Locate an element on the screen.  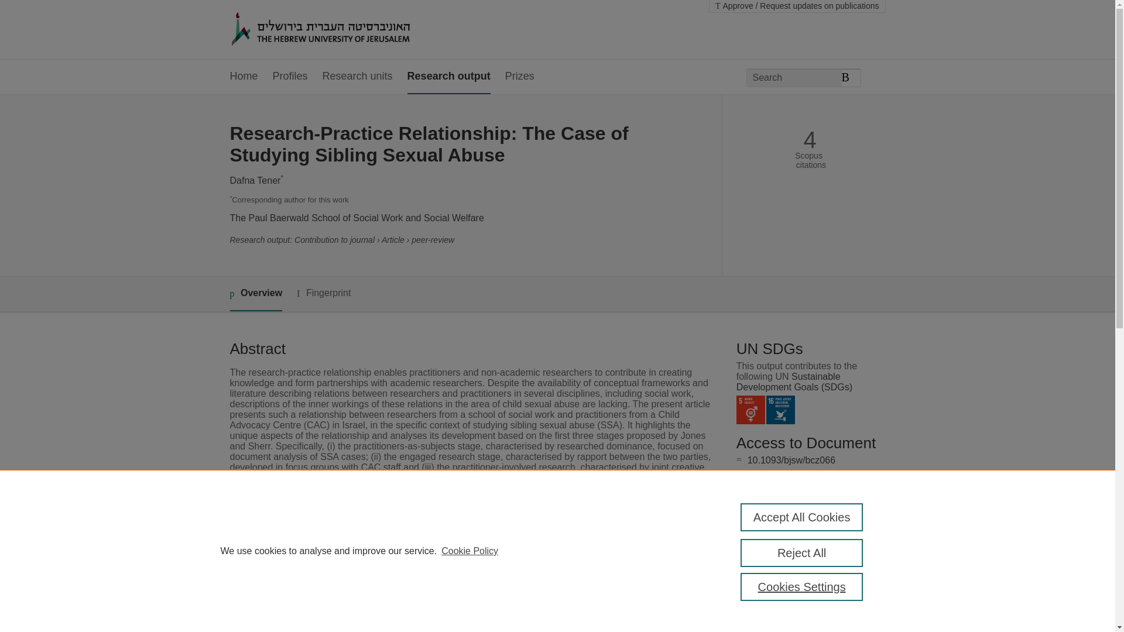
SDG 5 - Gender Equality is located at coordinates (751, 410).